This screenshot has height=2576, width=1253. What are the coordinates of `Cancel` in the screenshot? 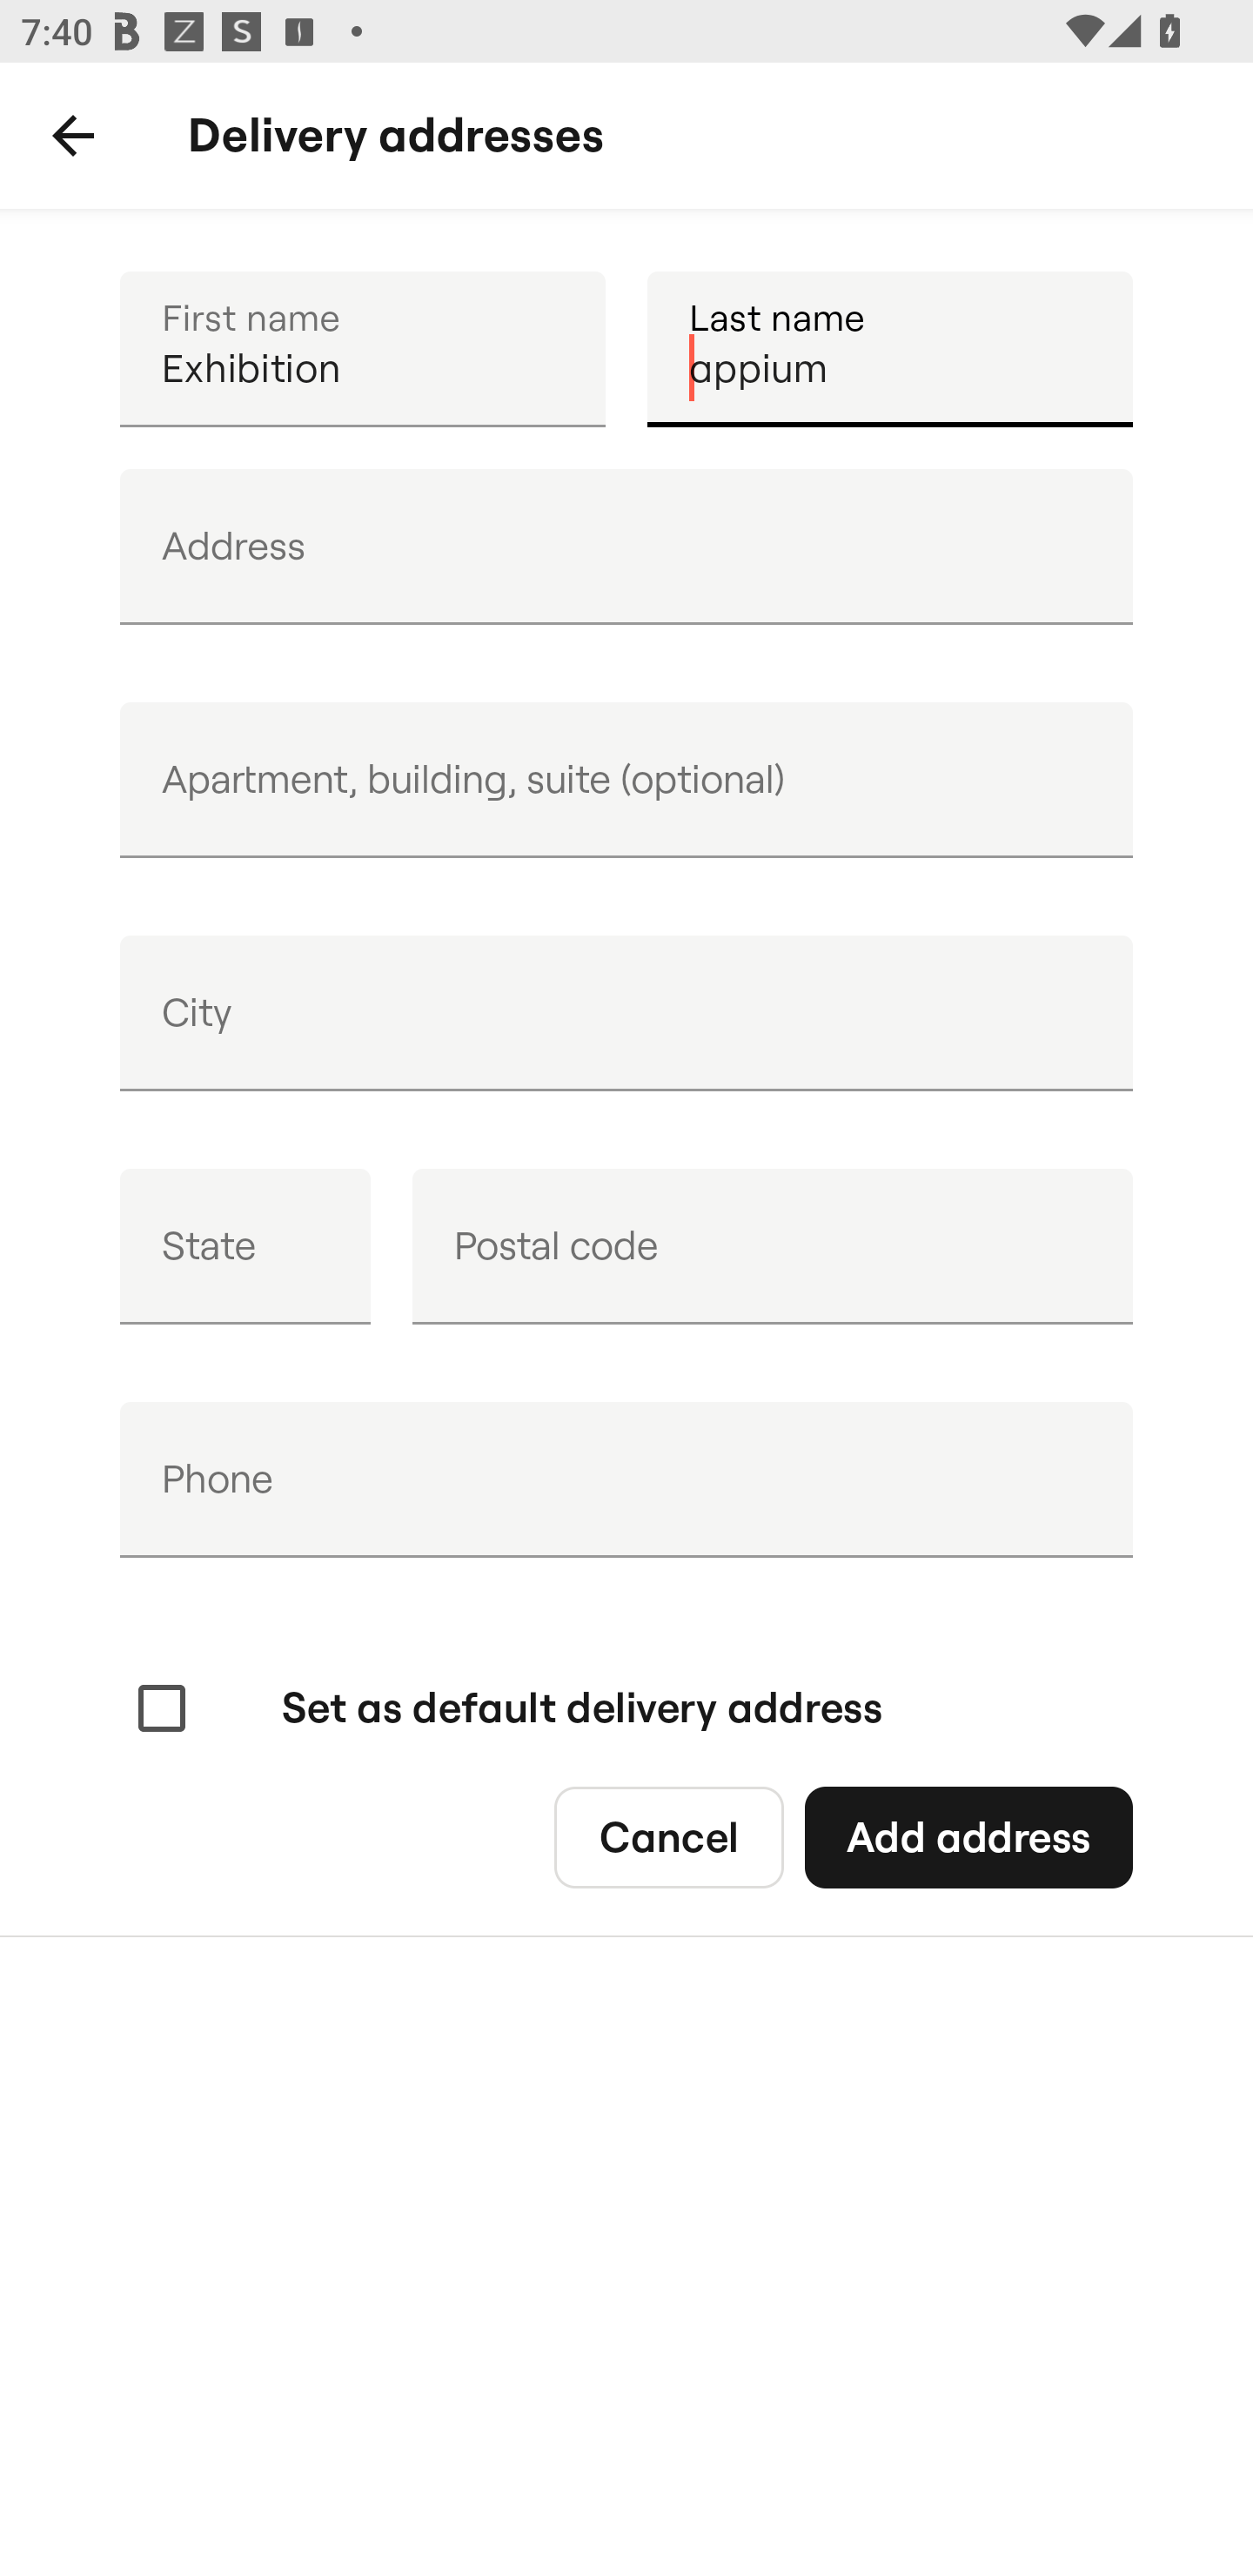 It's located at (668, 1838).